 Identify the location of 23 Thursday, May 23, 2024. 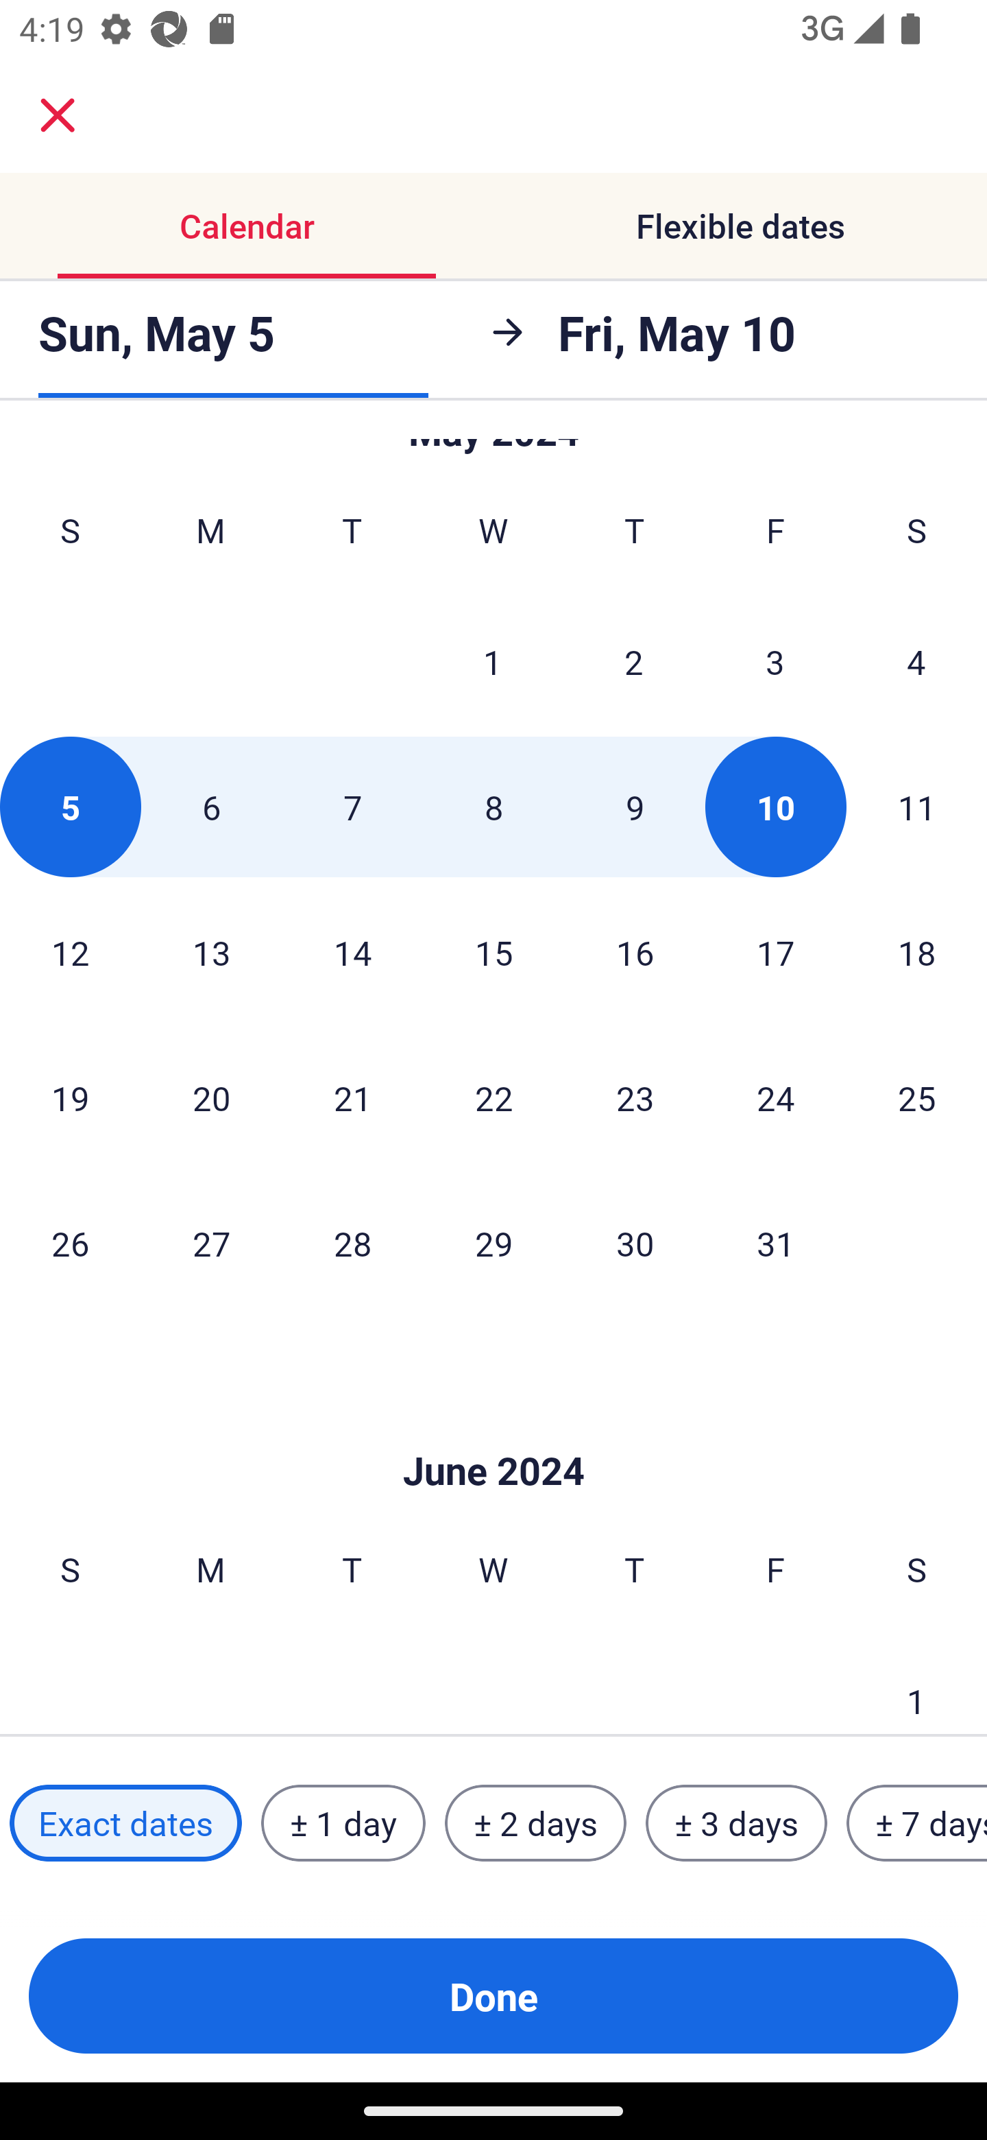
(635, 1097).